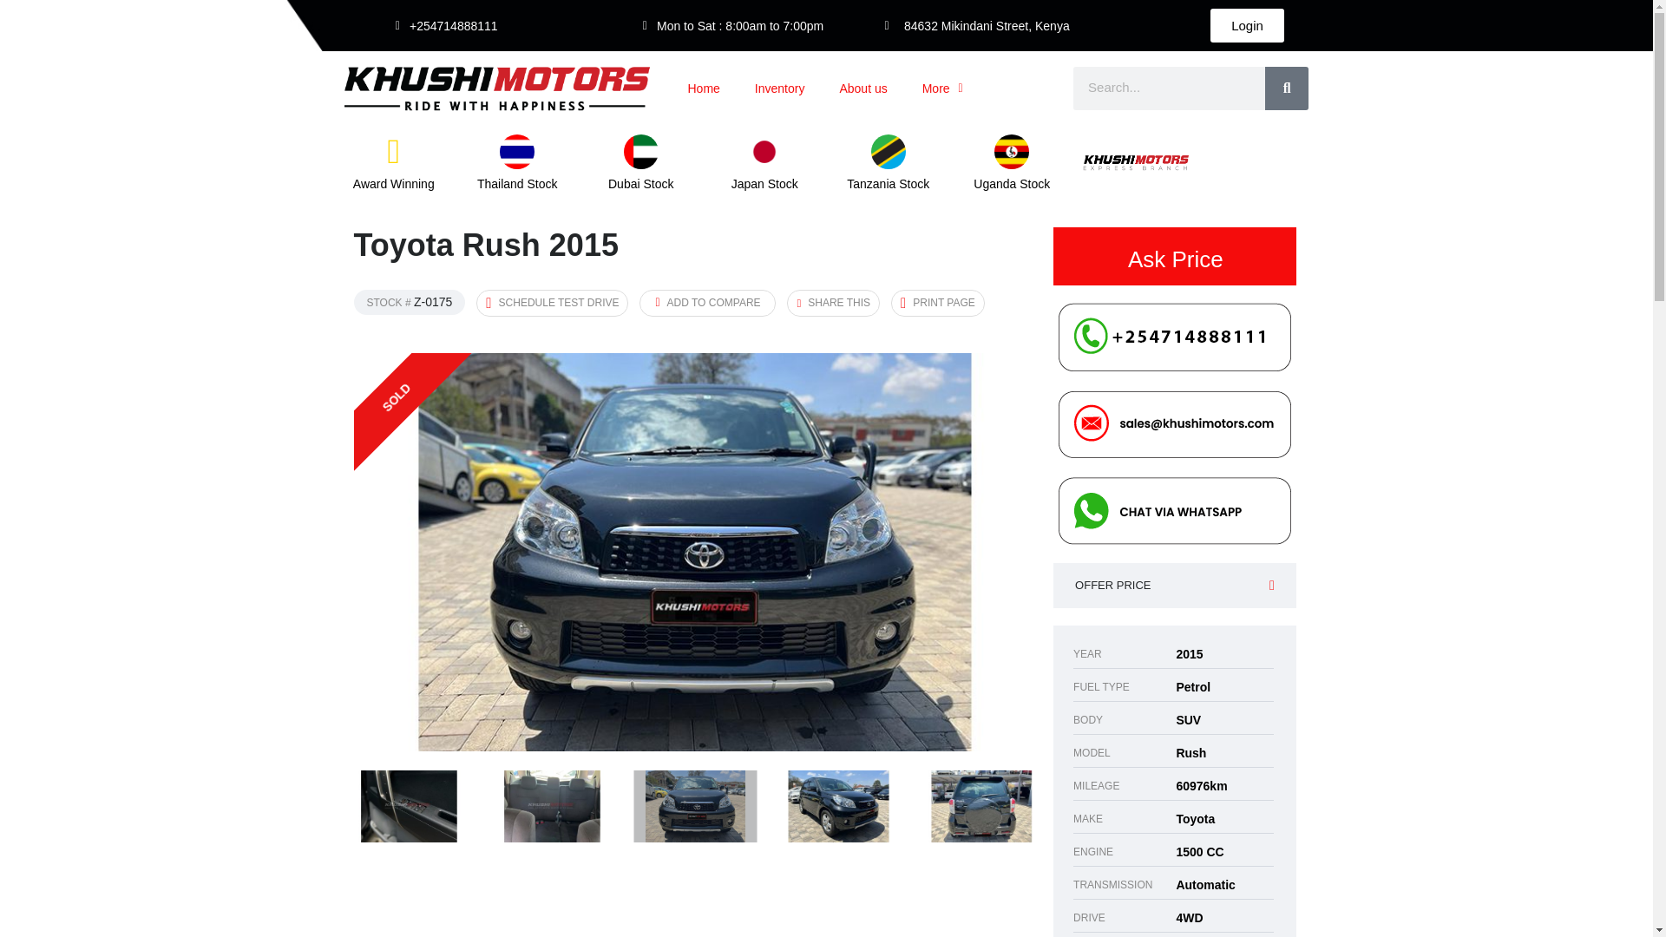  What do you see at coordinates (1011, 184) in the screenshot?
I see `Uganda Stock` at bounding box center [1011, 184].